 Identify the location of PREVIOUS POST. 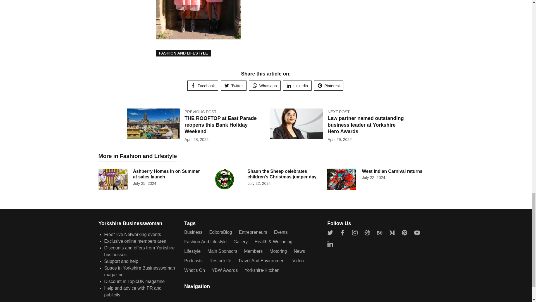
(200, 112).